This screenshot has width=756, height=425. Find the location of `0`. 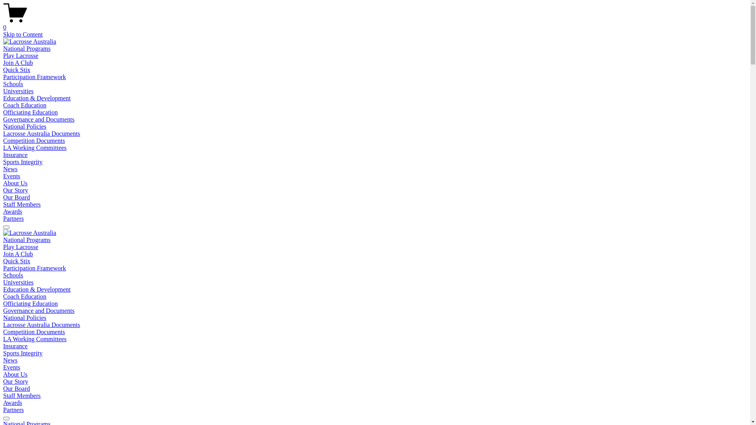

0 is located at coordinates (375, 24).